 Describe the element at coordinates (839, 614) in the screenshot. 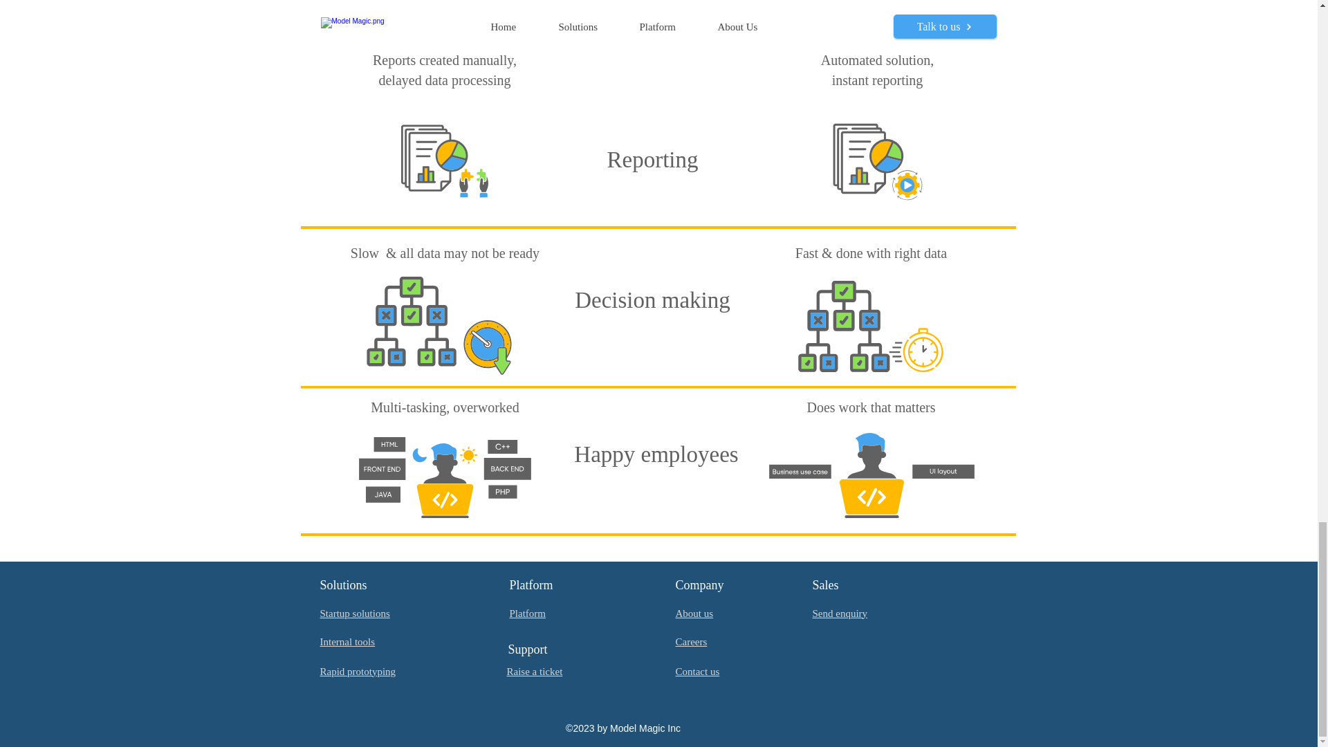

I see `Send enquiry` at that location.